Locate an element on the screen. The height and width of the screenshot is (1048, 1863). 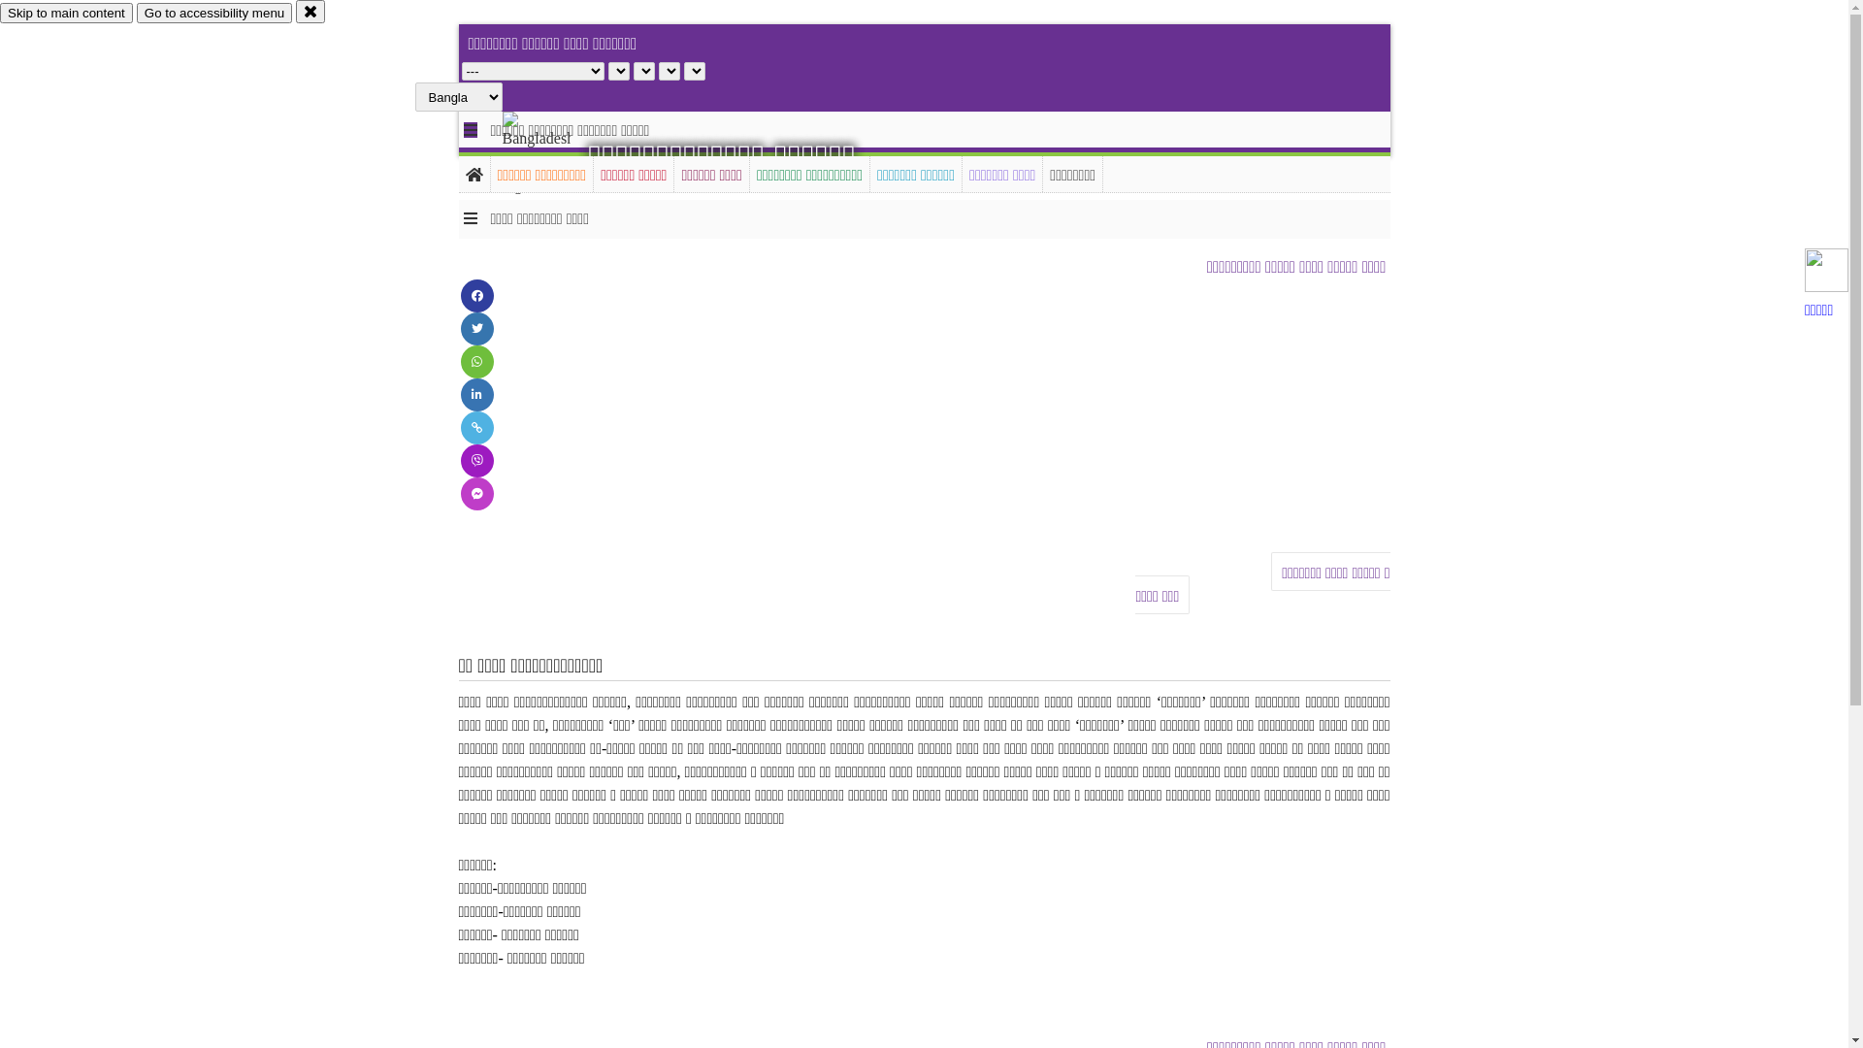
Skip to main content is located at coordinates (66, 14).